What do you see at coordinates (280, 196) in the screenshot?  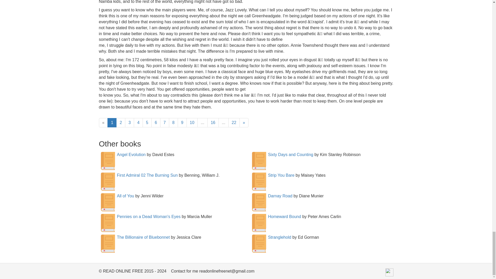 I see `Darnay Road` at bounding box center [280, 196].